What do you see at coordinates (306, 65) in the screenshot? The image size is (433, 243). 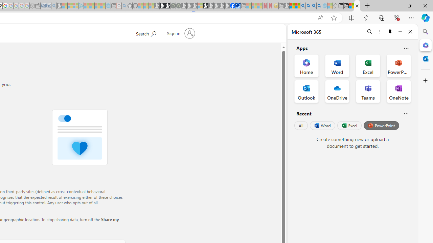 I see `Home Office App` at bounding box center [306, 65].